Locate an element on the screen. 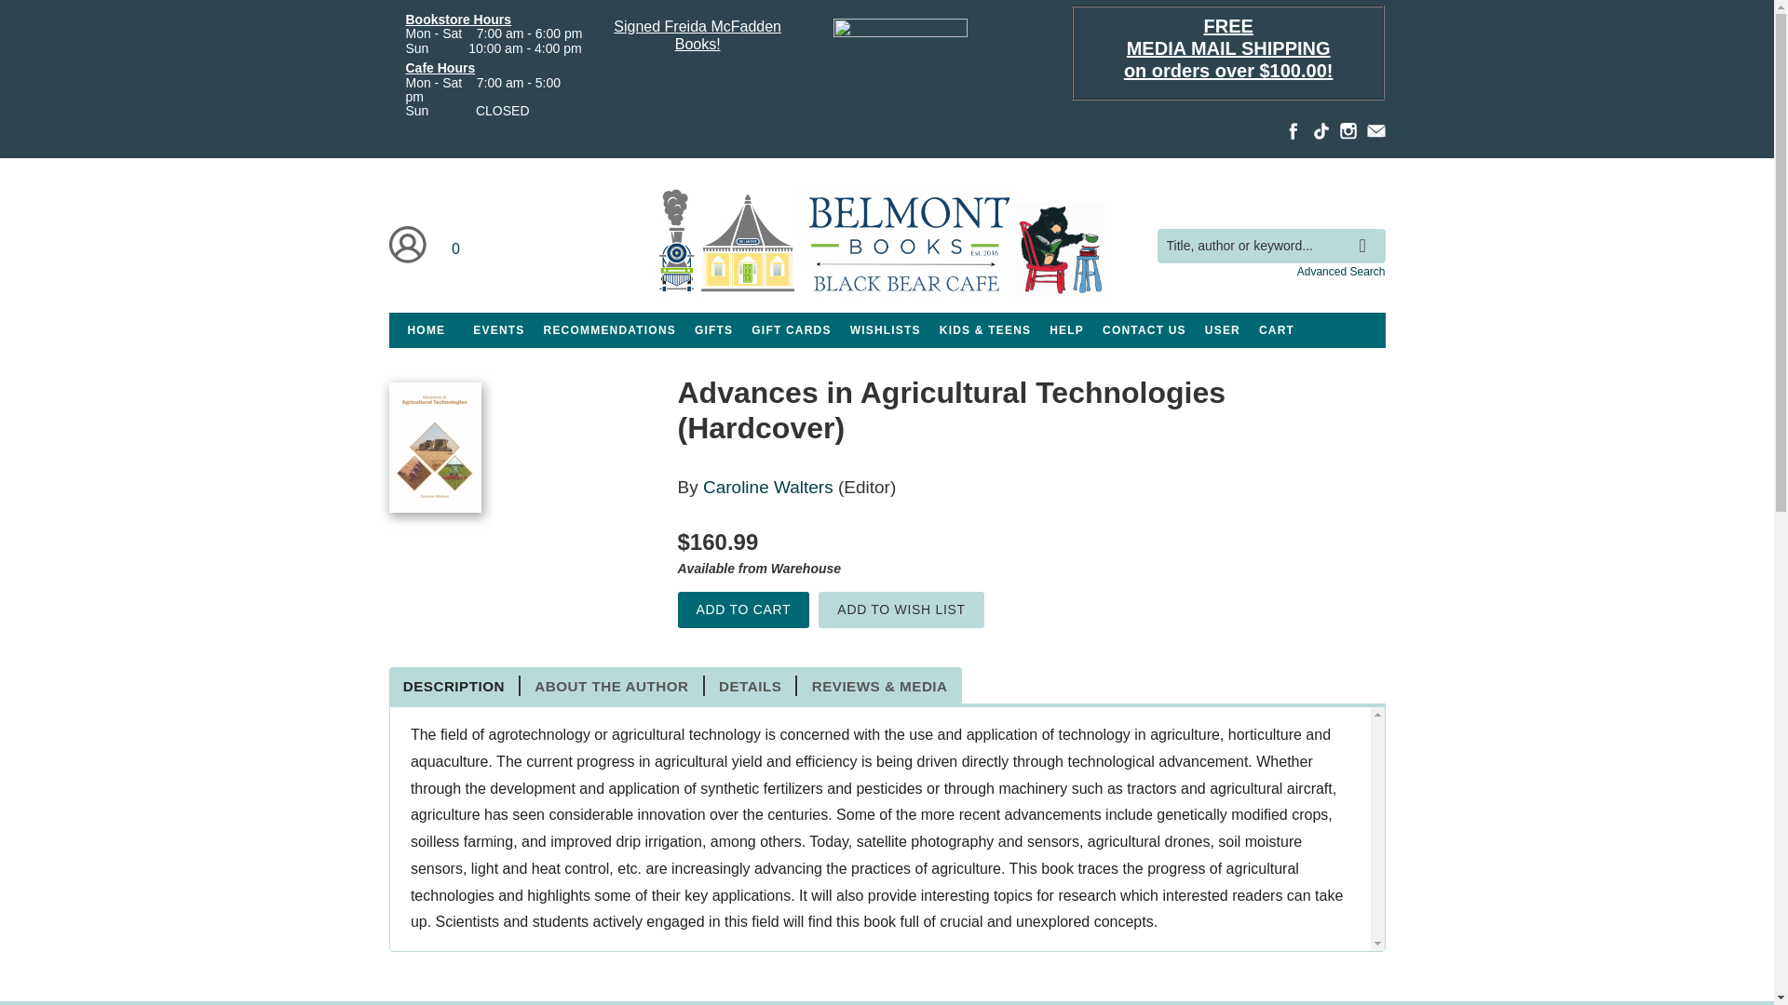 The height and width of the screenshot is (1005, 1788). EVENTS is located at coordinates (497, 329).